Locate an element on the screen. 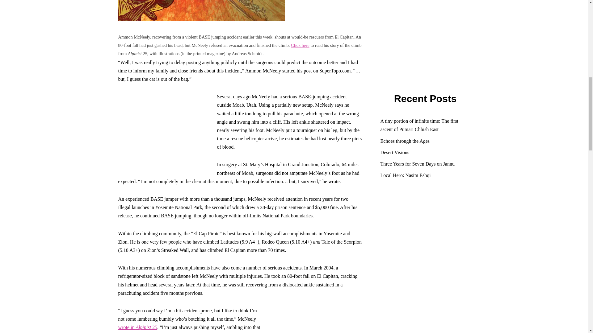  Click here is located at coordinates (300, 45).